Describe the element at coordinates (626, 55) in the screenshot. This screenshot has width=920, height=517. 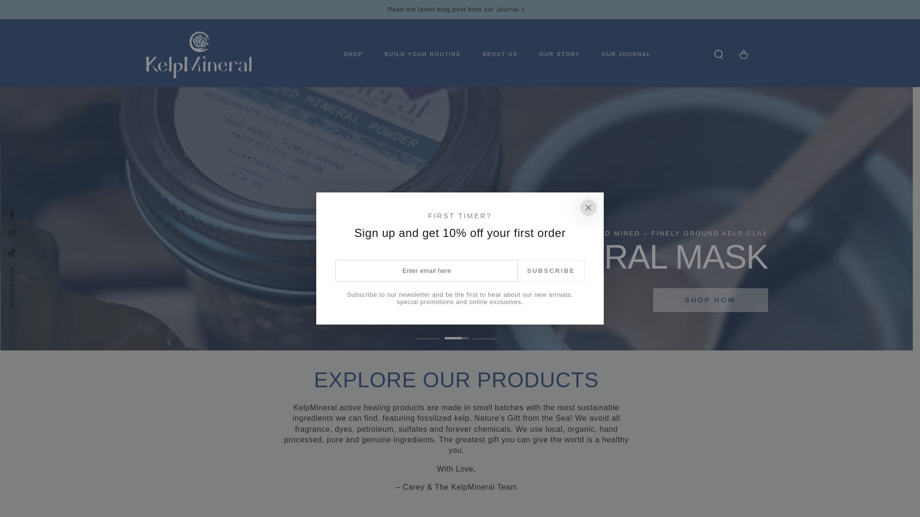
I see `OUR JOURNAL` at that location.